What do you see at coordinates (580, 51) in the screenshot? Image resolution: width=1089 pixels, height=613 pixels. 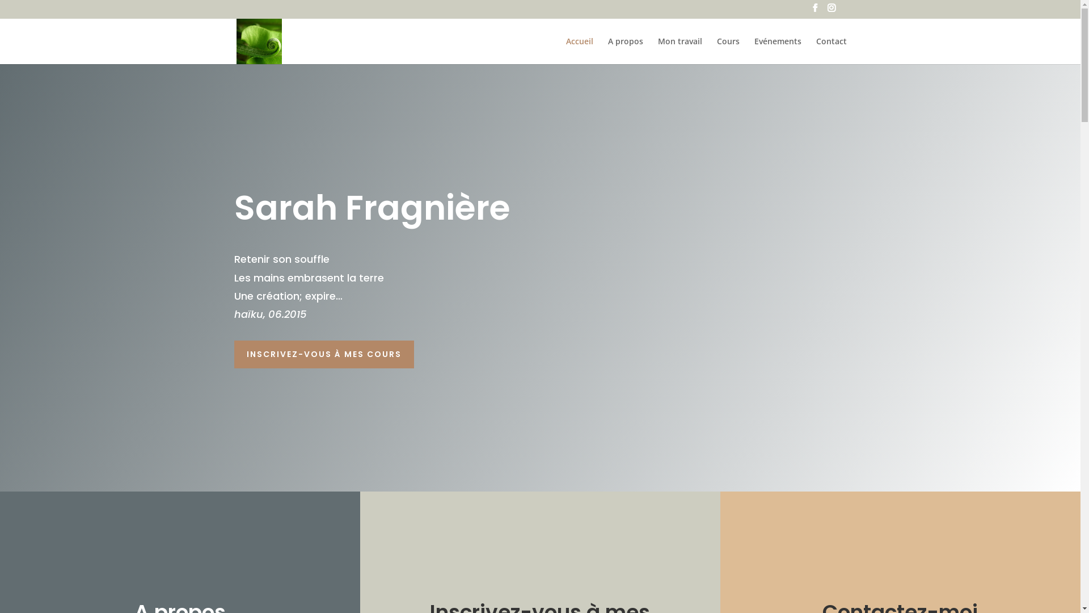 I see `Accueil` at bounding box center [580, 51].